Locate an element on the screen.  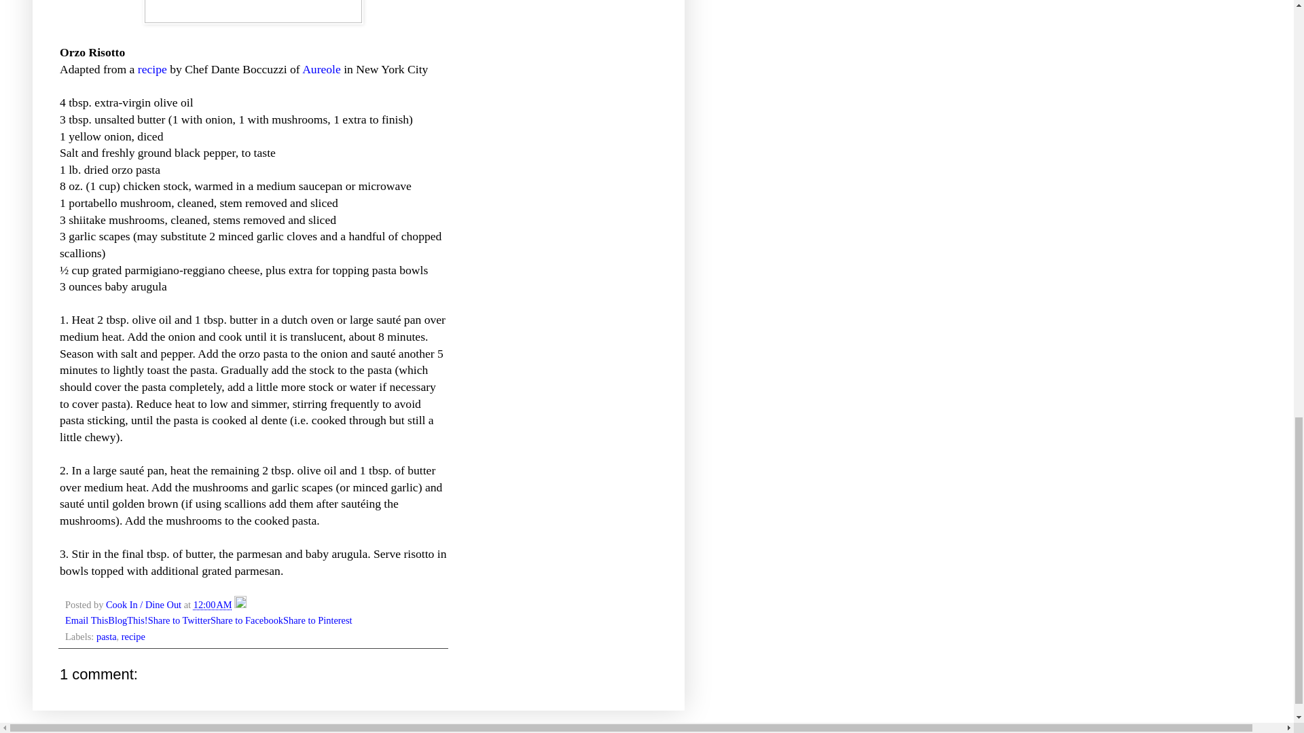
Email This is located at coordinates (87, 620).